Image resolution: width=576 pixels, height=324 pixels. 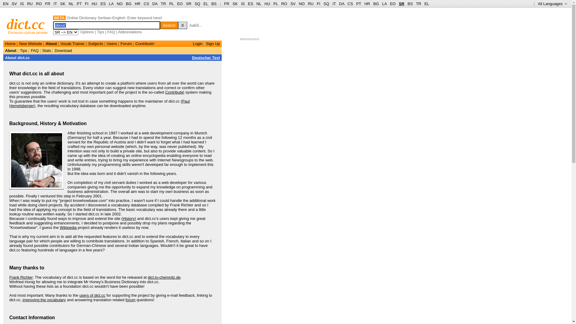 I want to click on EO, so click(x=393, y=4).